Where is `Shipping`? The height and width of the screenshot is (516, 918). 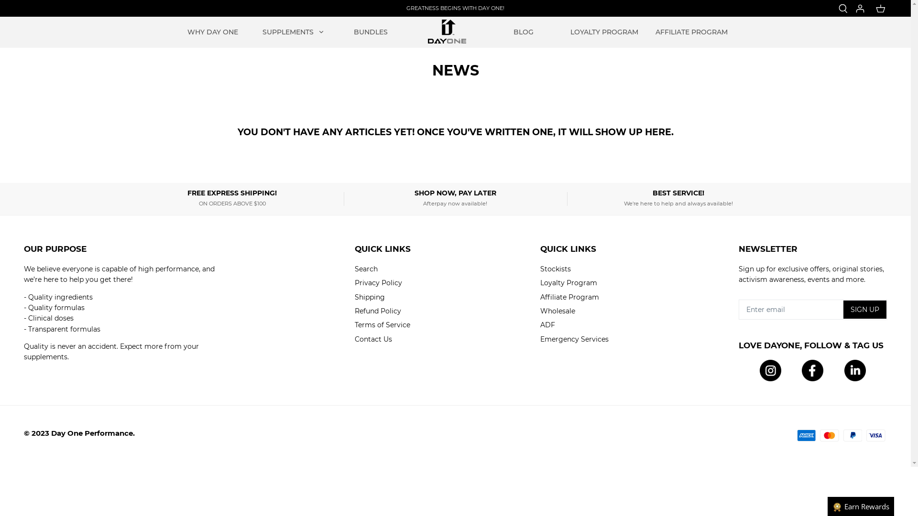 Shipping is located at coordinates (370, 297).